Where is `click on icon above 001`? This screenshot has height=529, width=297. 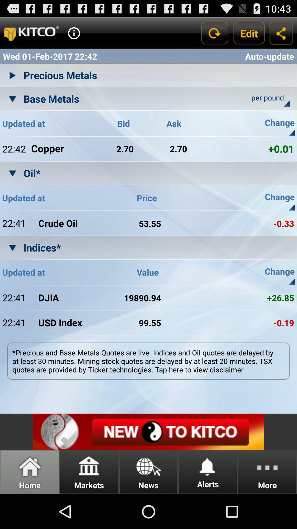
click on icon above 001 is located at coordinates (292, 133).